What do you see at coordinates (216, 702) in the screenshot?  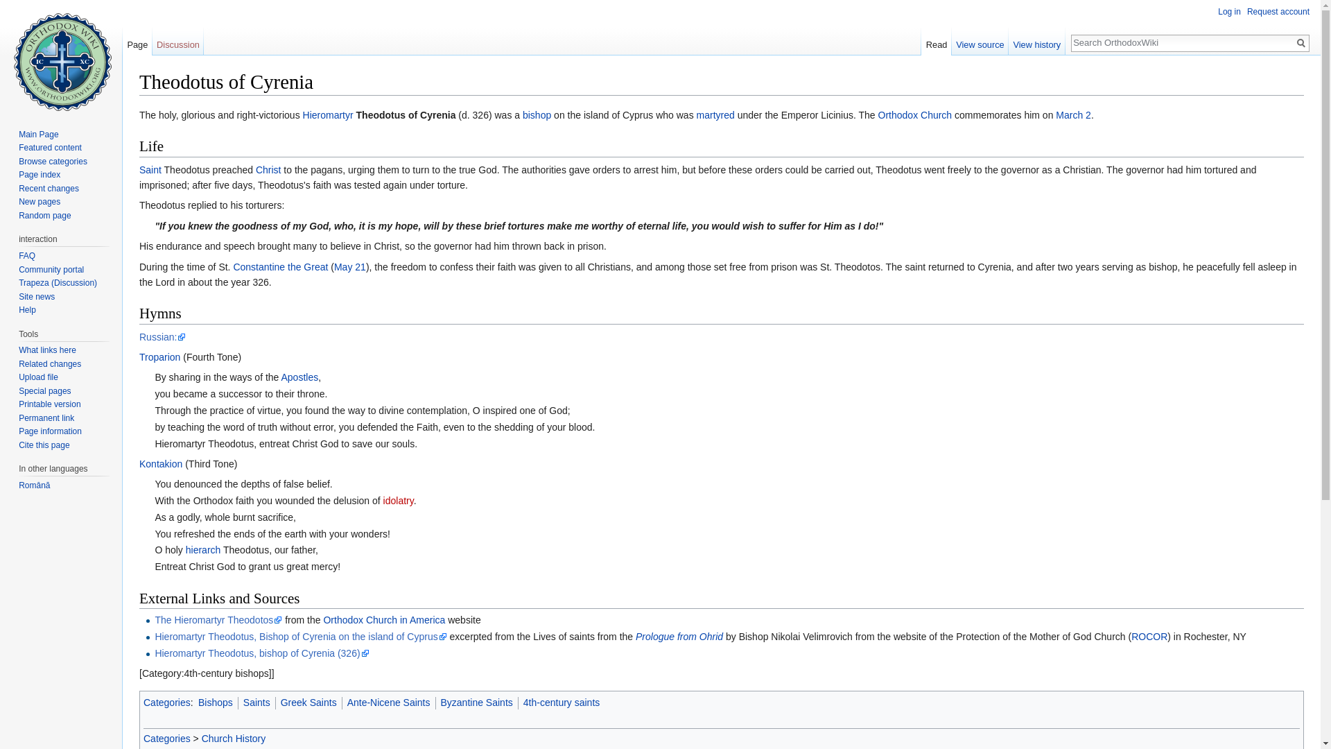 I see `Bishops` at bounding box center [216, 702].